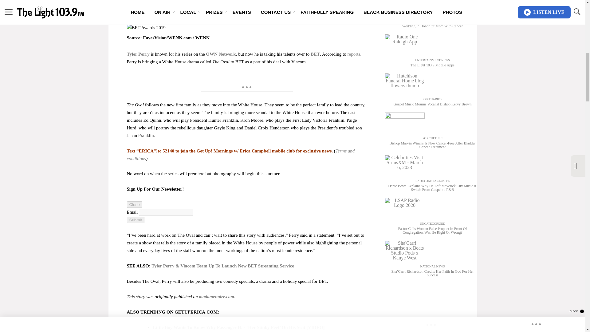  I want to click on Tyler Perry, so click(138, 54).